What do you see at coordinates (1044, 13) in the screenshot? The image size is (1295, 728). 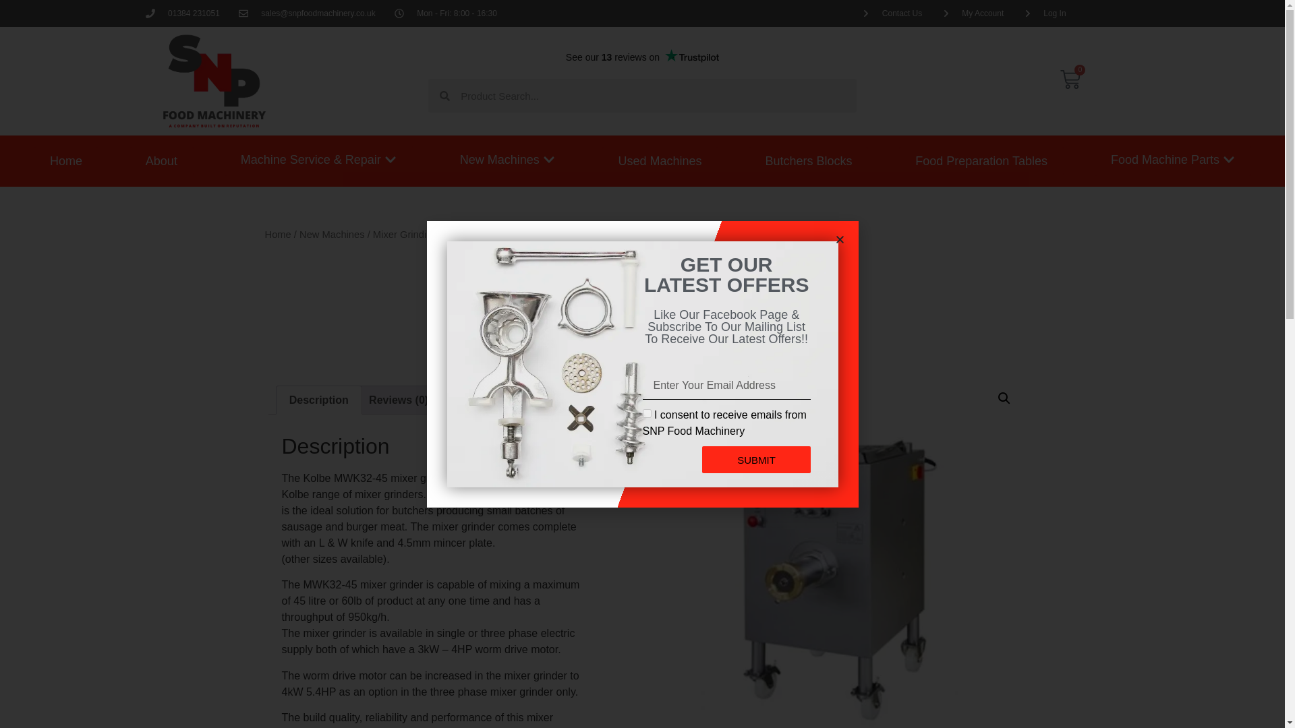 I see `Log In` at bounding box center [1044, 13].